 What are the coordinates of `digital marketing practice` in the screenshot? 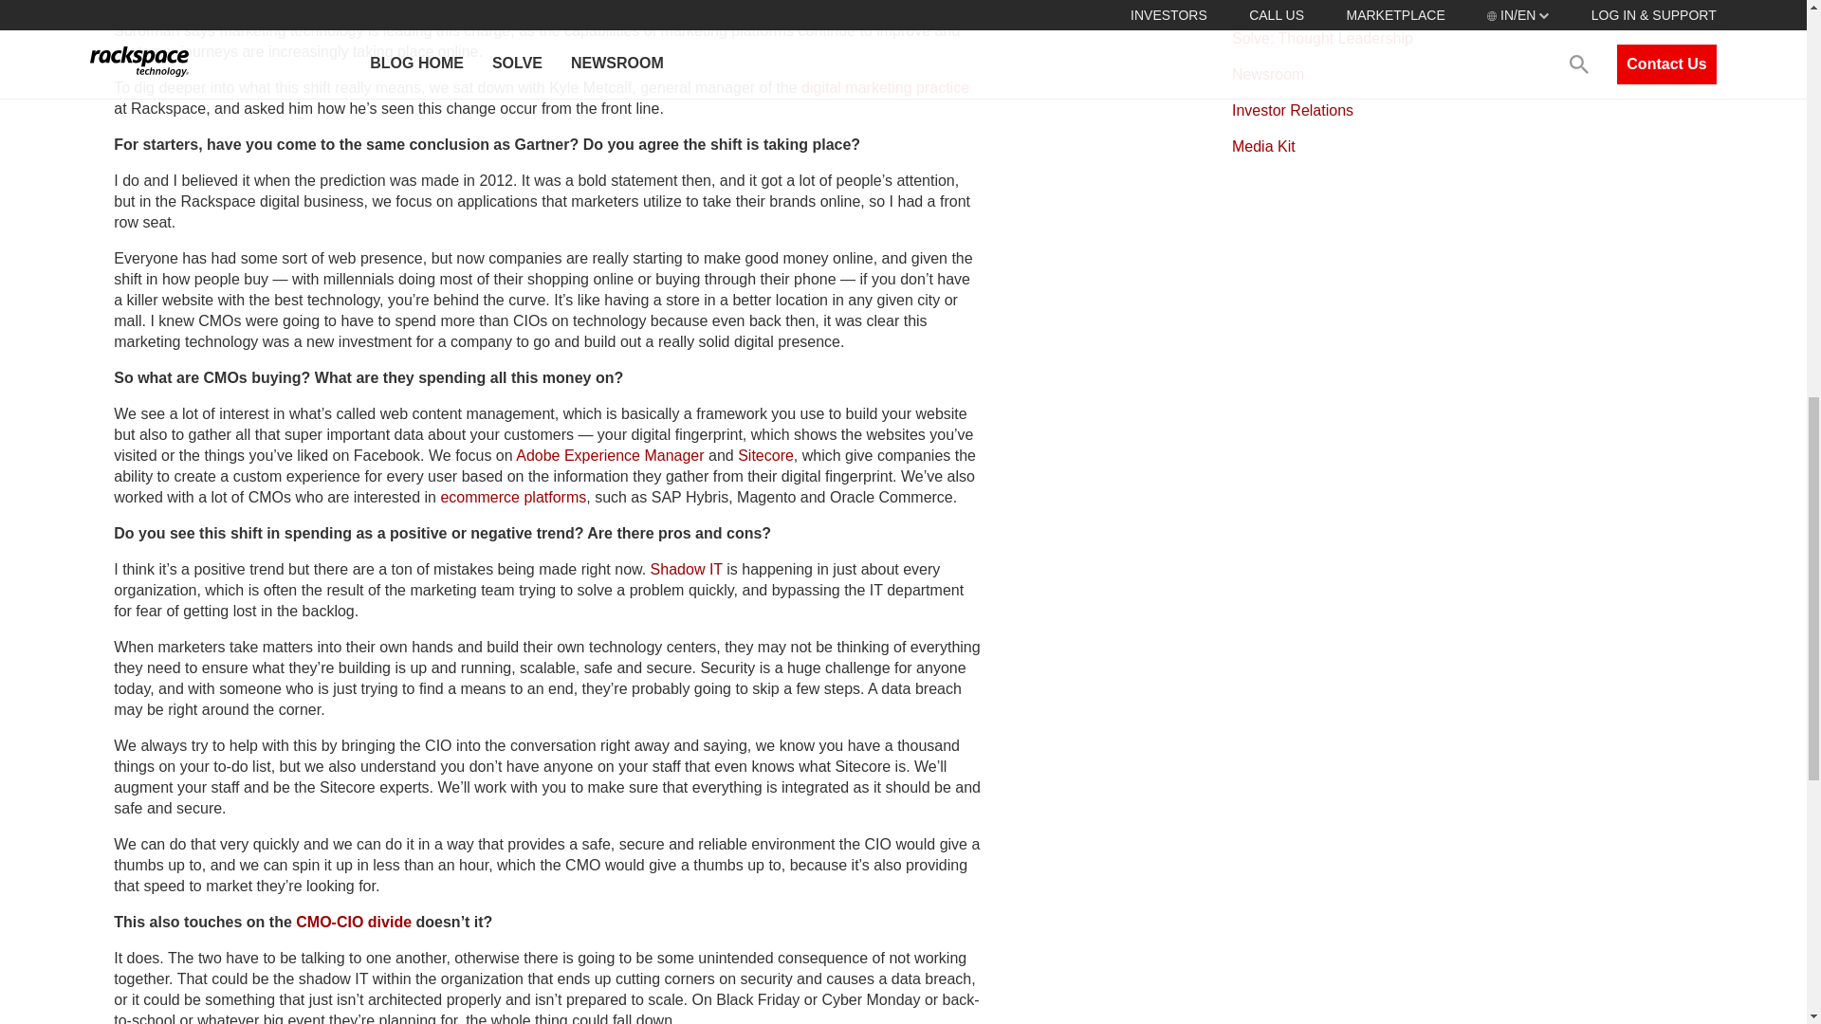 It's located at (884, 87).